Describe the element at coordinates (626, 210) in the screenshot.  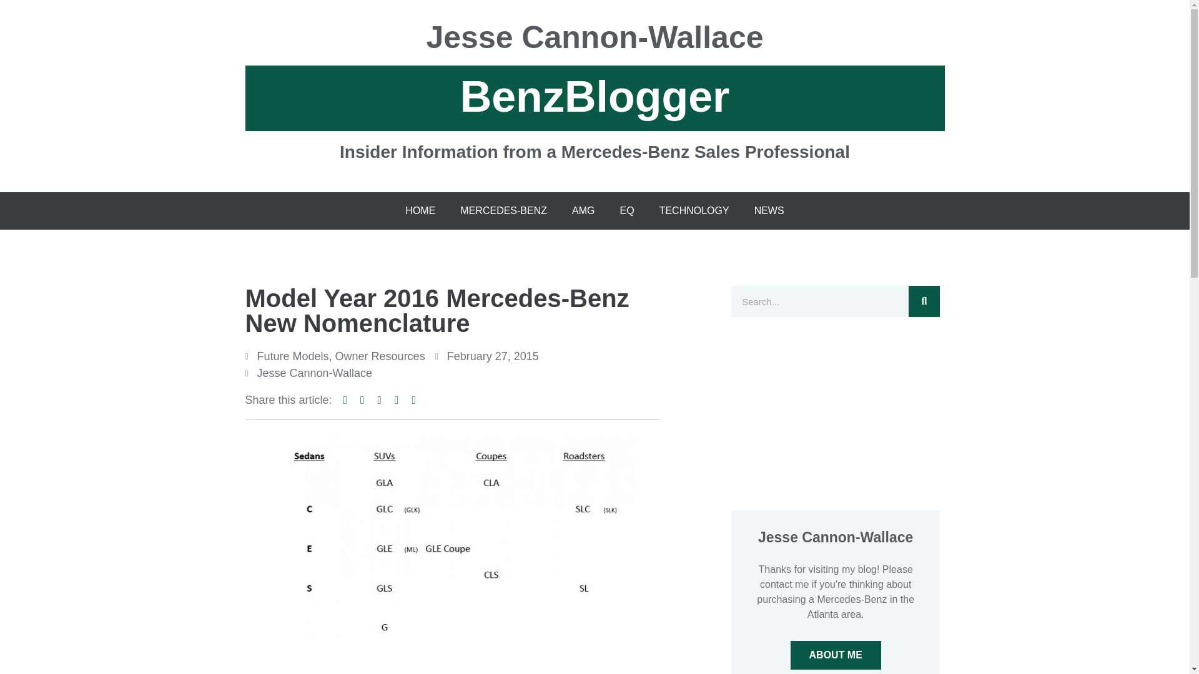
I see `EQ` at that location.